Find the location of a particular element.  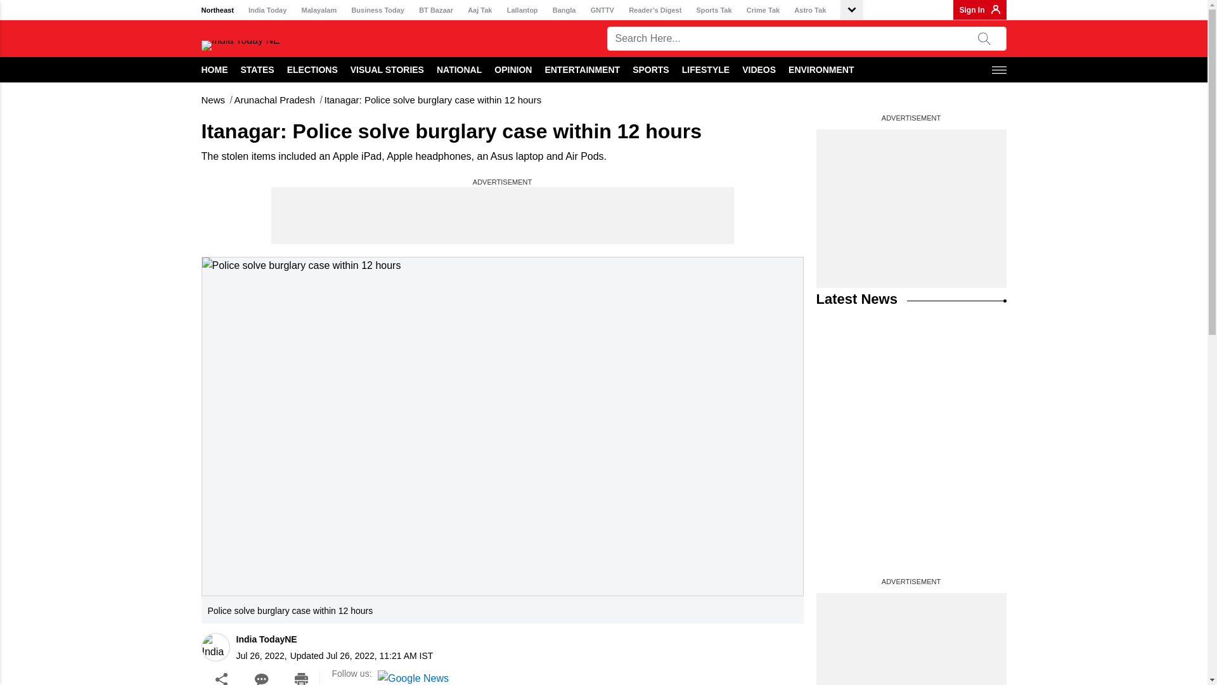

BT Bazaar is located at coordinates (435, 10).